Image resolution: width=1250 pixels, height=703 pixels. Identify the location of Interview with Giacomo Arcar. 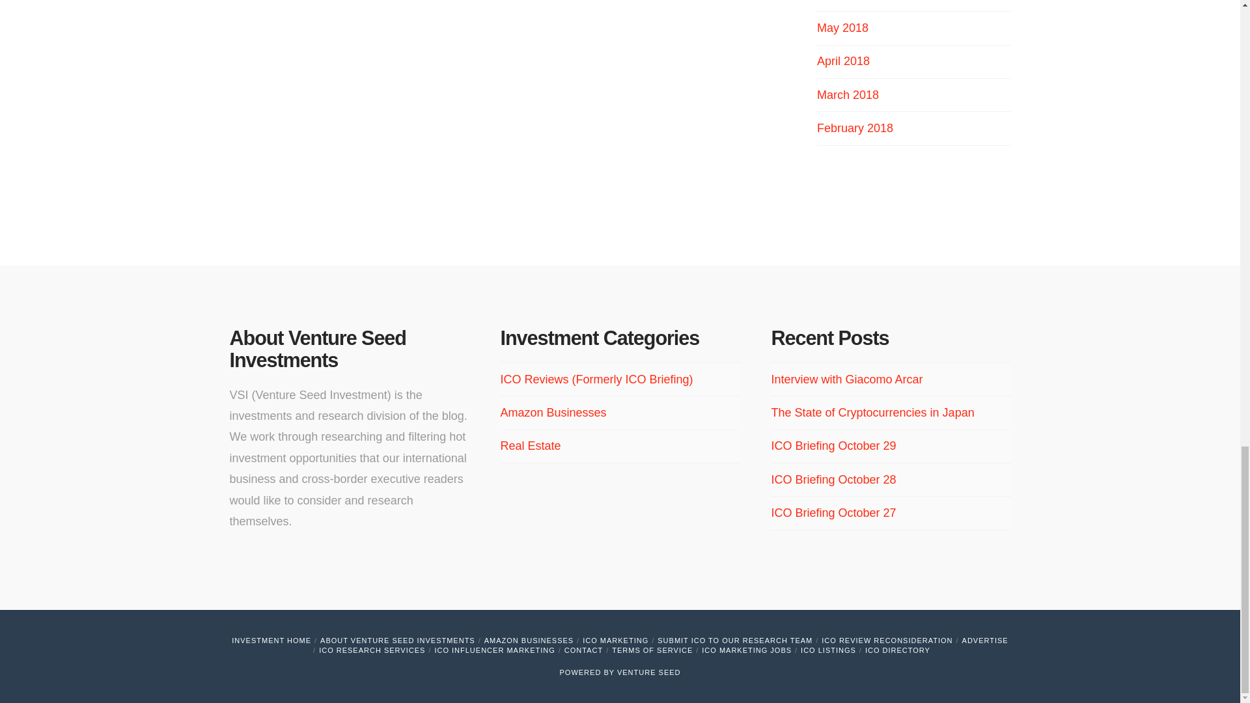
(846, 379).